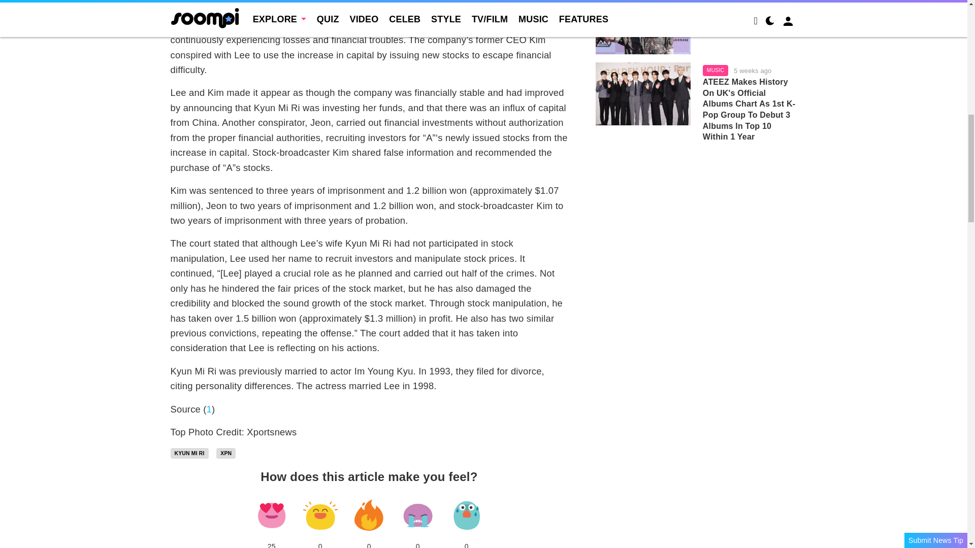  I want to click on LOL, so click(320, 516).